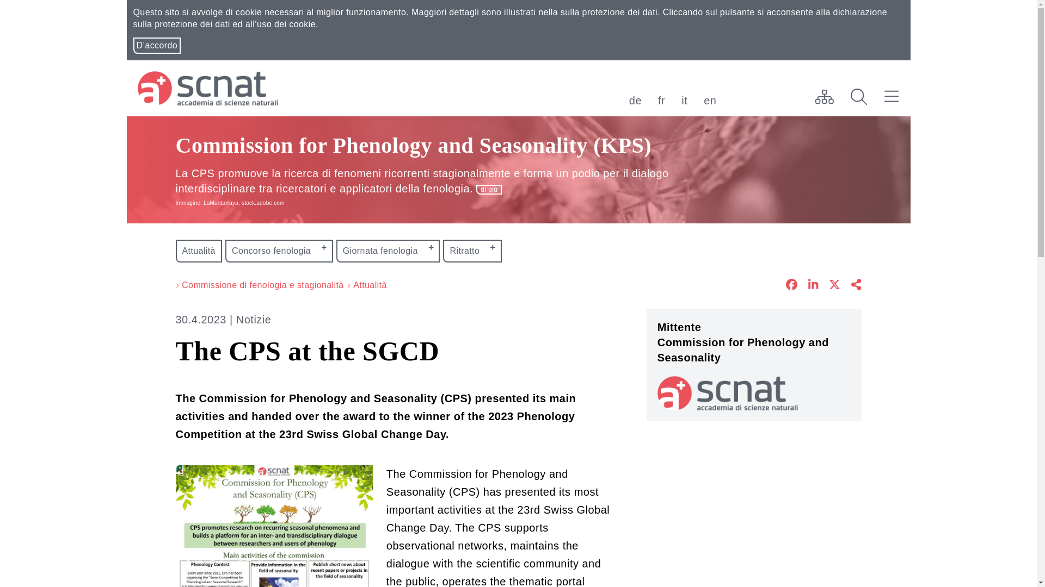 This screenshot has width=1045, height=587. Describe the element at coordinates (388, 251) in the screenshot. I see `Giornata fenologia` at that location.